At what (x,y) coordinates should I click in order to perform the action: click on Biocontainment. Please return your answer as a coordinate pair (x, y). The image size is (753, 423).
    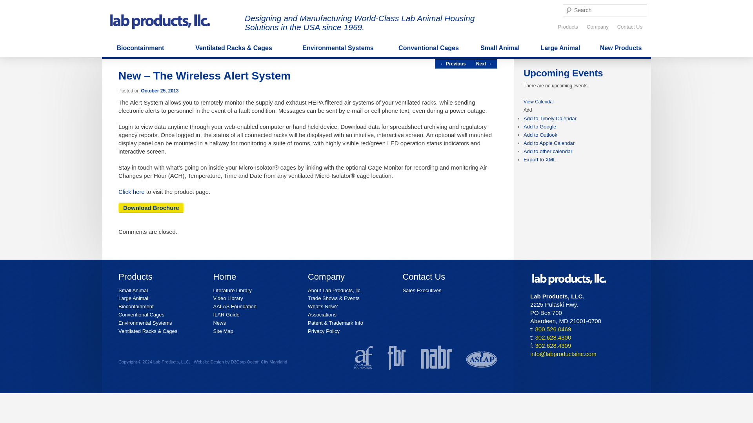
    Looking at the image, I should click on (140, 48).